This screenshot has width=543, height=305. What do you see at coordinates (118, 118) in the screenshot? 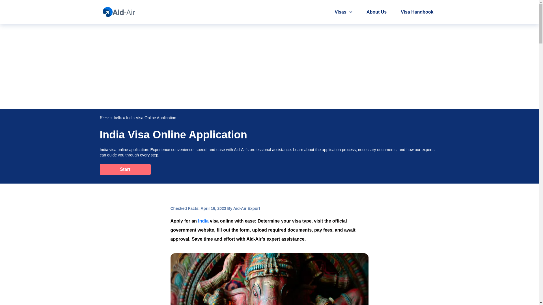
I see `india` at bounding box center [118, 118].